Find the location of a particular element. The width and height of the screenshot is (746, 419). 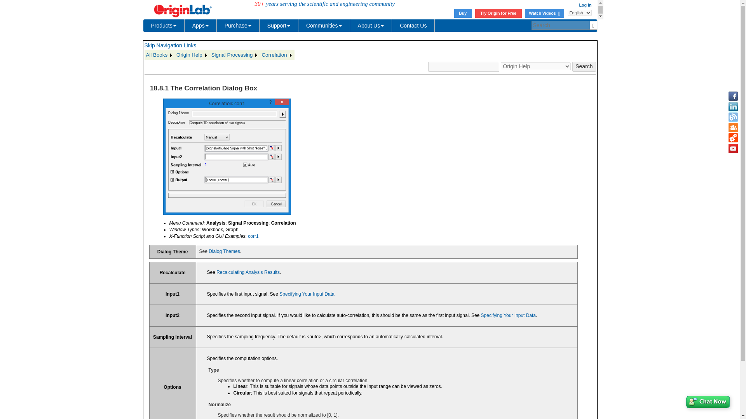

Try Origin for Free is located at coordinates (498, 13).